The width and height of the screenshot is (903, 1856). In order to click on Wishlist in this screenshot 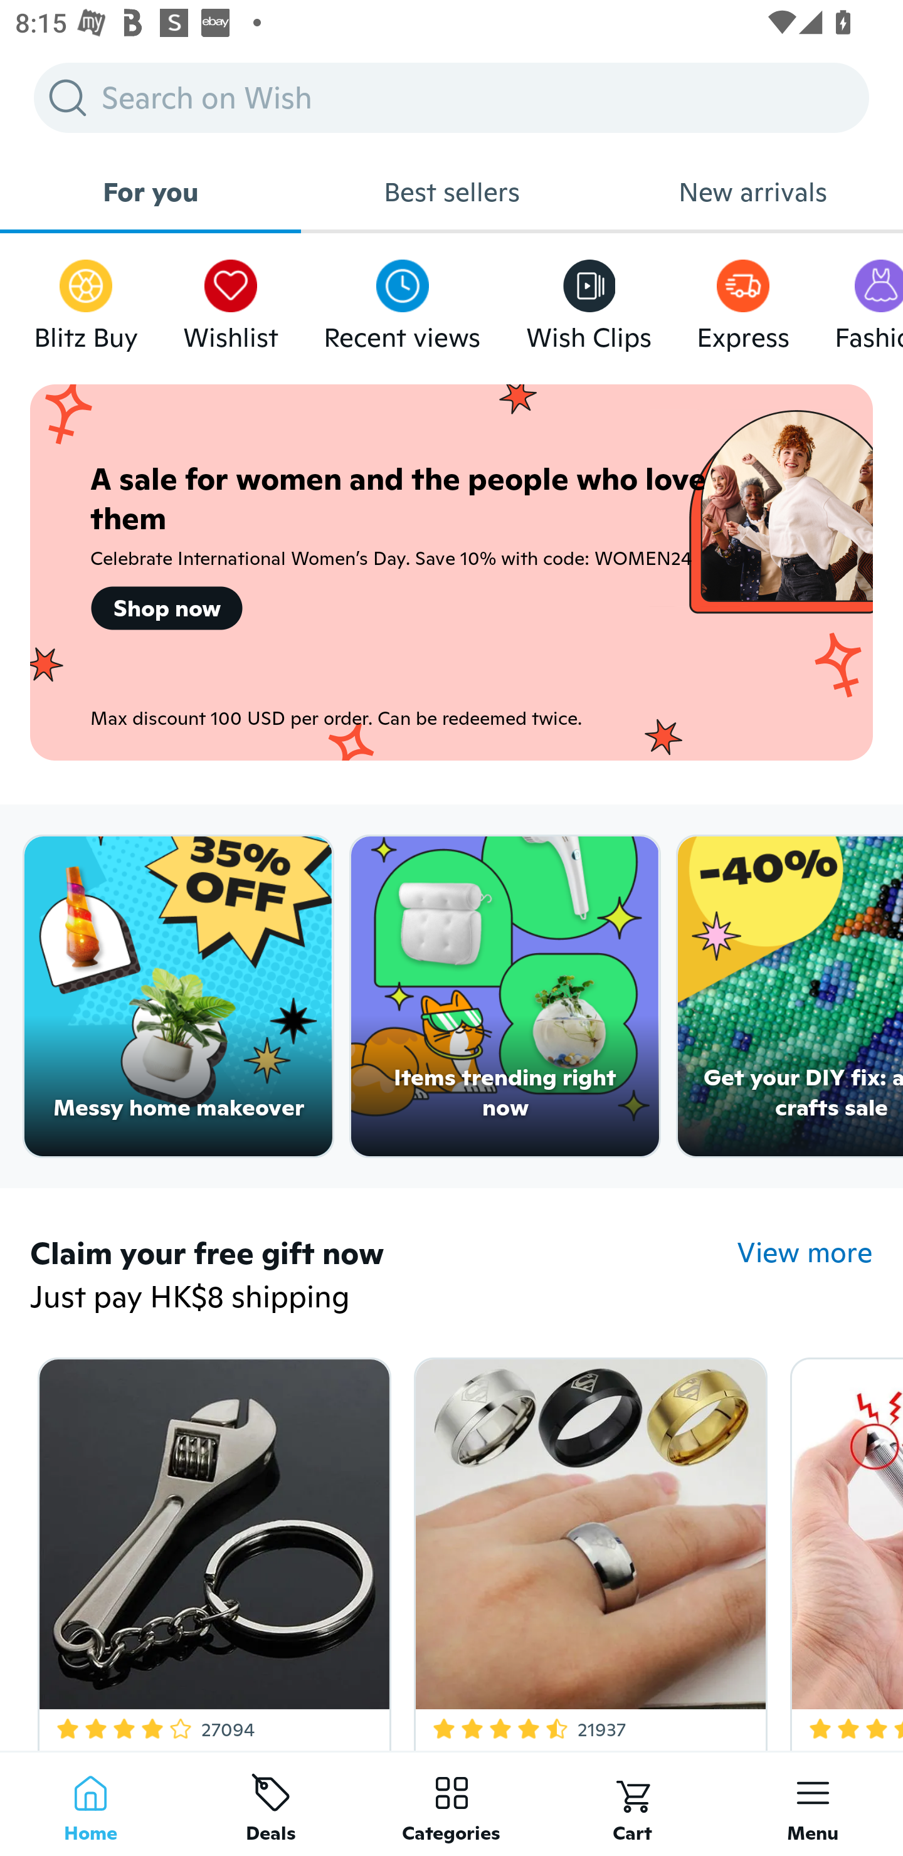, I will do `click(231, 300)`.